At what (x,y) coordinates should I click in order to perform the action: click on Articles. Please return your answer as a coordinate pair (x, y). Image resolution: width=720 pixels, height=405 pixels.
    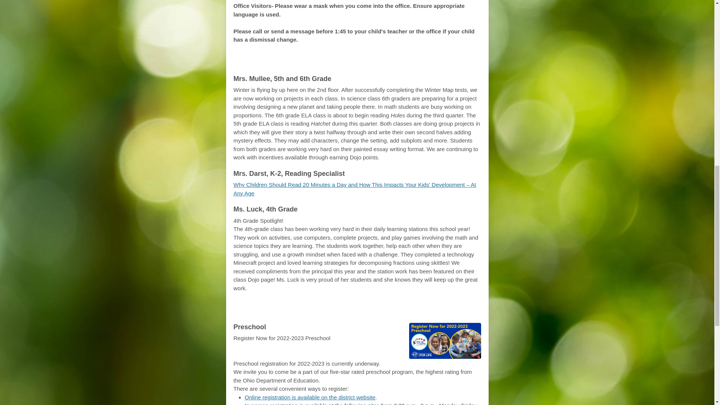
    Looking at the image, I should click on (325, 61).